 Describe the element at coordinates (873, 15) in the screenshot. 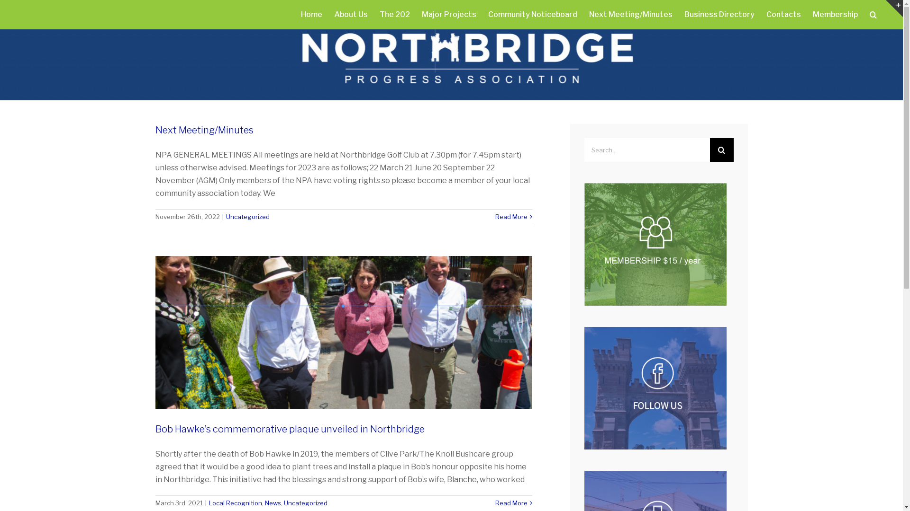

I see `Search` at that location.